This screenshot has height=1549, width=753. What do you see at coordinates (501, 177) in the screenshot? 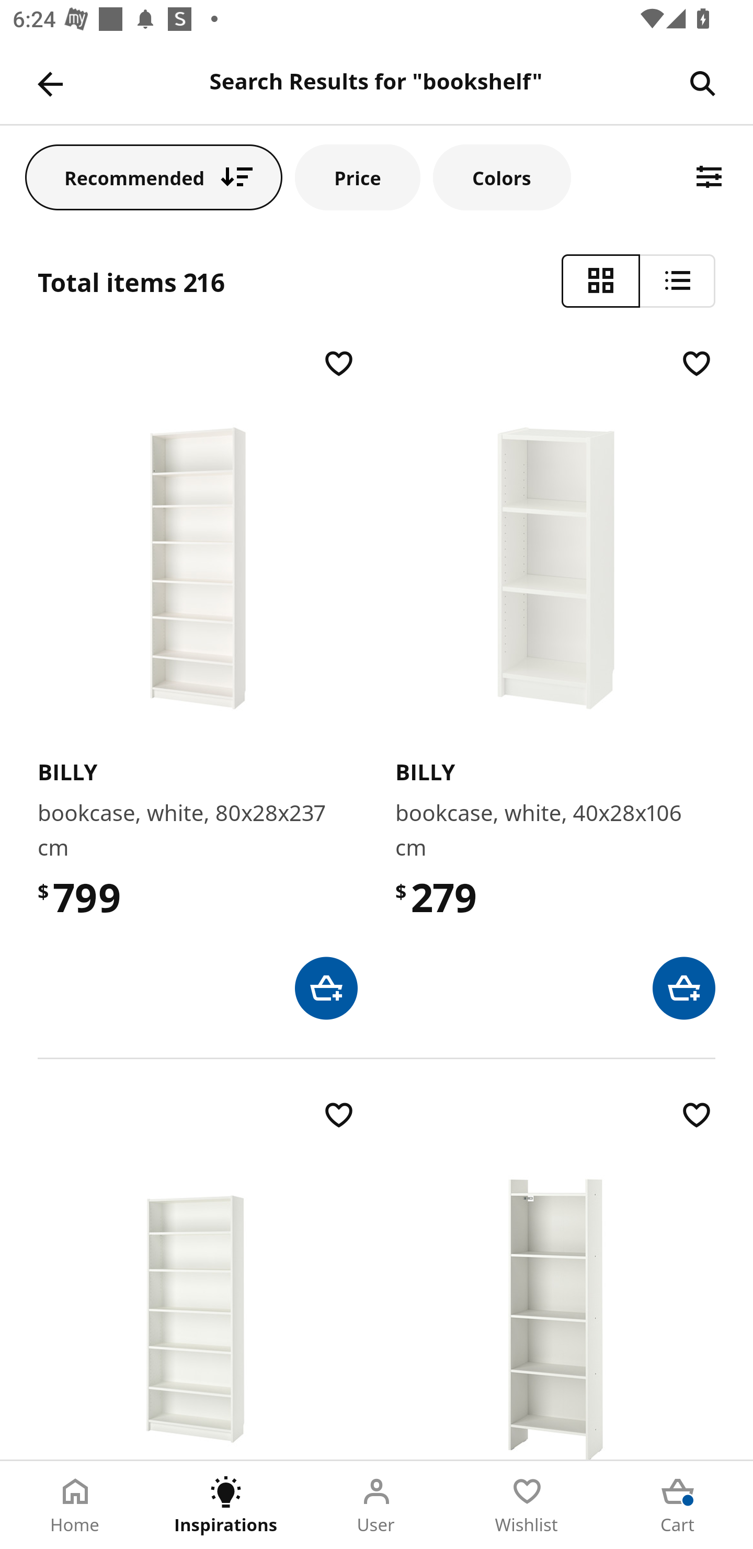
I see `Colors` at bounding box center [501, 177].